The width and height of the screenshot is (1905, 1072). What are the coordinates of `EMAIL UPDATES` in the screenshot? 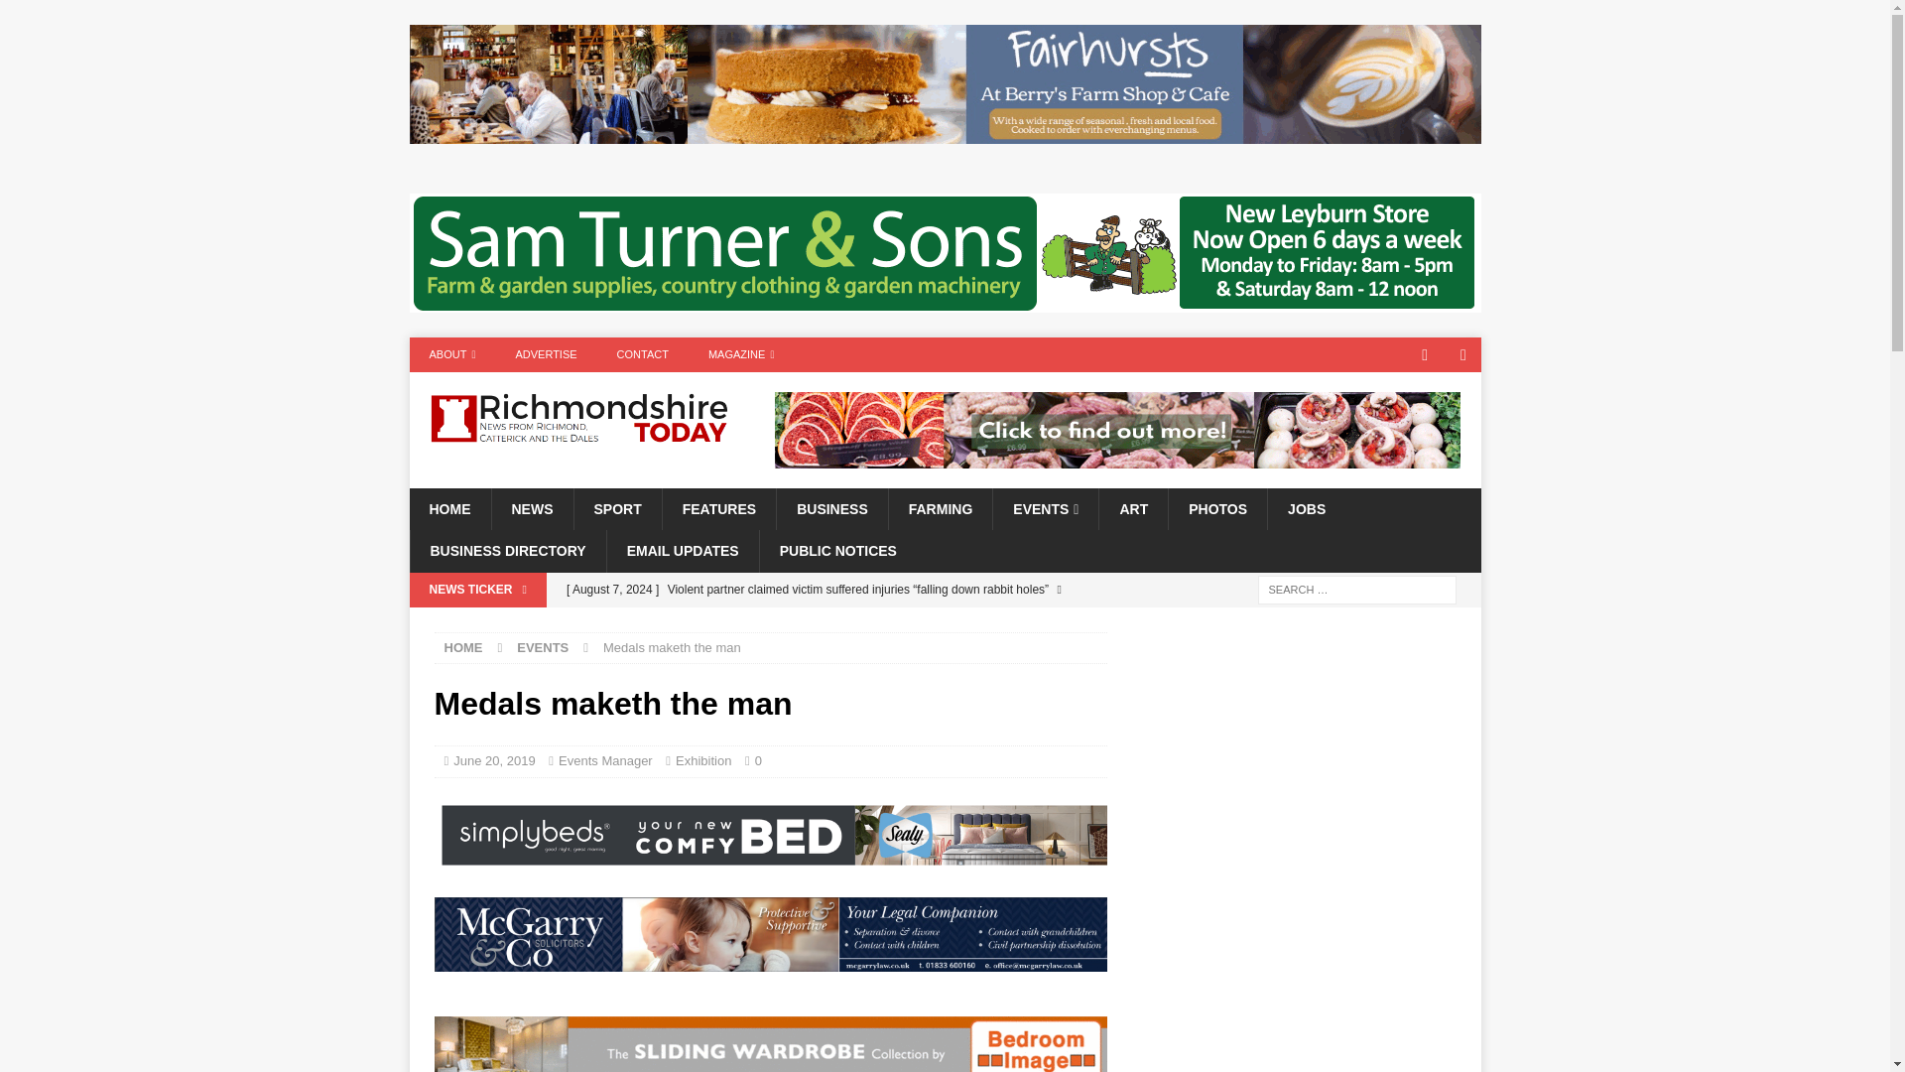 It's located at (682, 550).